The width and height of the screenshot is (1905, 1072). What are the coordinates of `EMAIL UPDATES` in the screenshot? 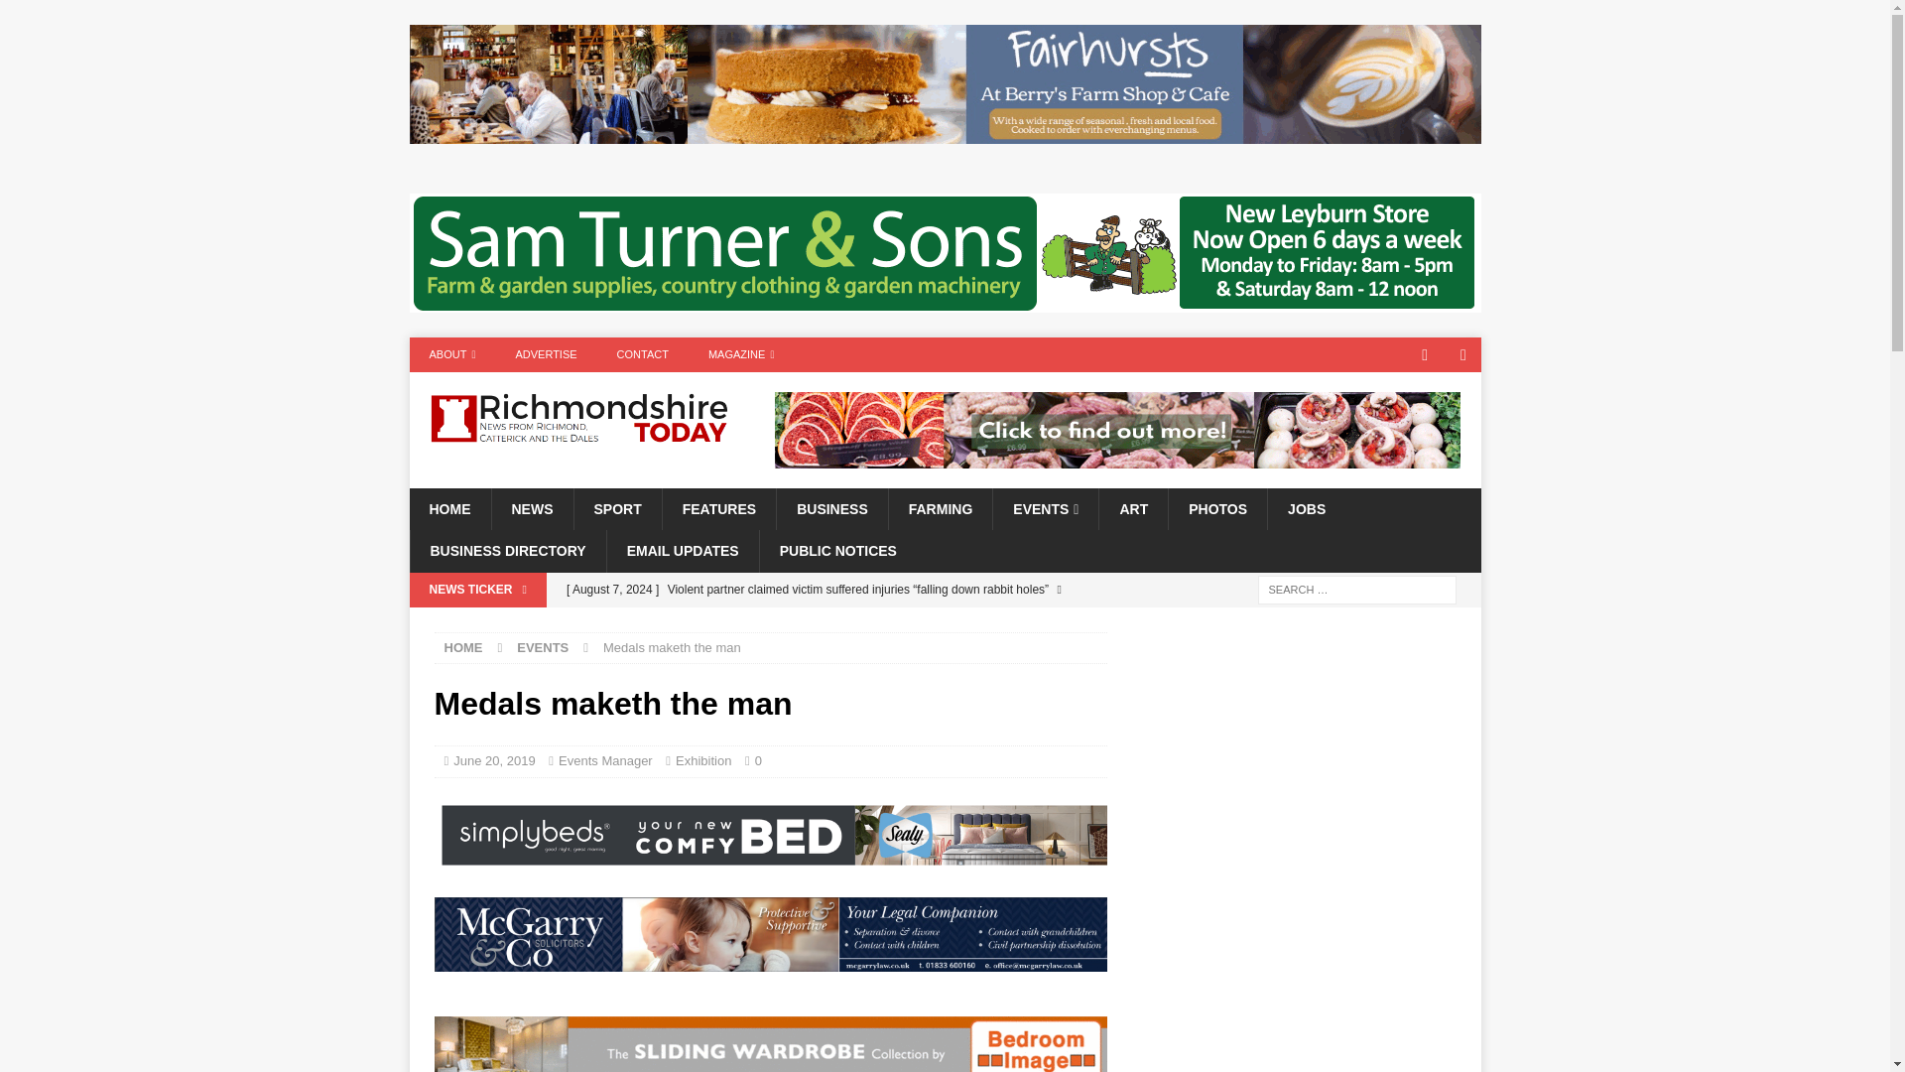 It's located at (682, 550).